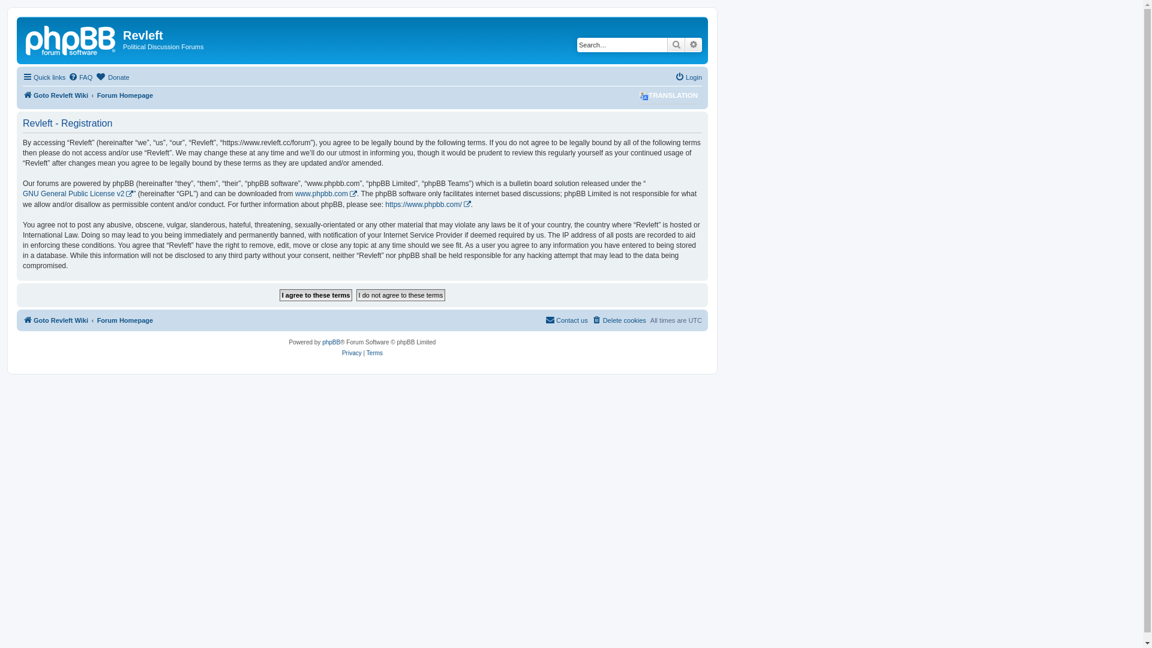  I want to click on FAQ, so click(80, 77).